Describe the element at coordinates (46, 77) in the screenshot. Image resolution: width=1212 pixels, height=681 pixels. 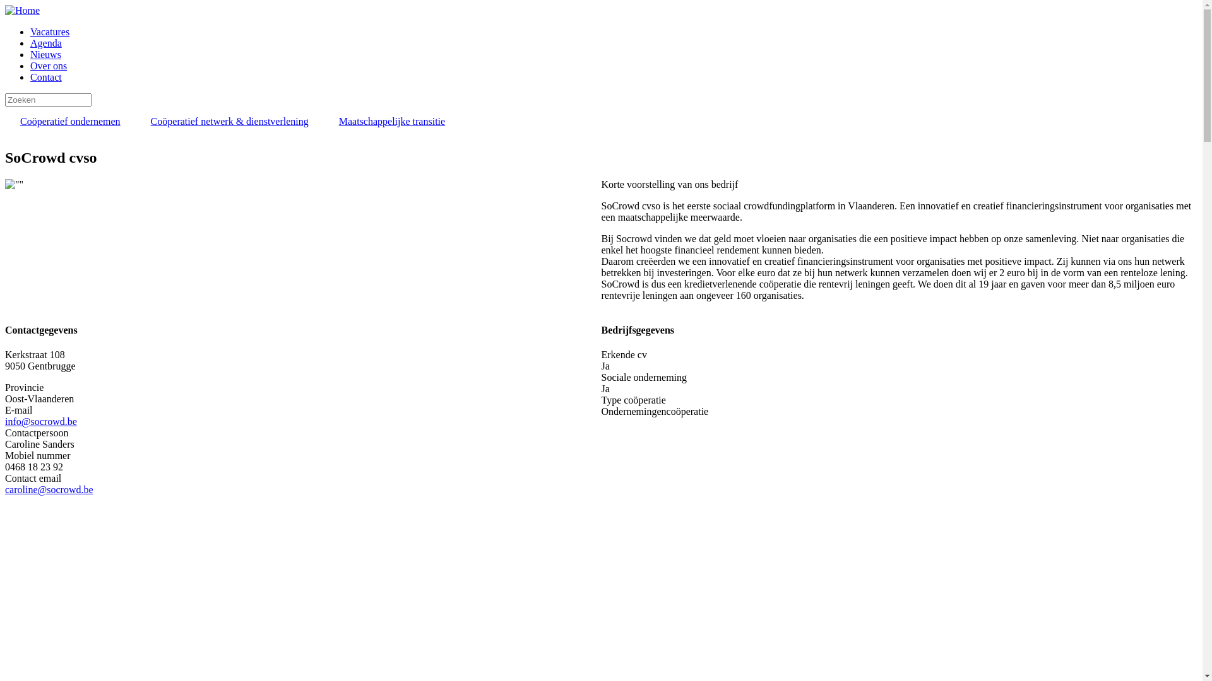
I see `Contact` at that location.